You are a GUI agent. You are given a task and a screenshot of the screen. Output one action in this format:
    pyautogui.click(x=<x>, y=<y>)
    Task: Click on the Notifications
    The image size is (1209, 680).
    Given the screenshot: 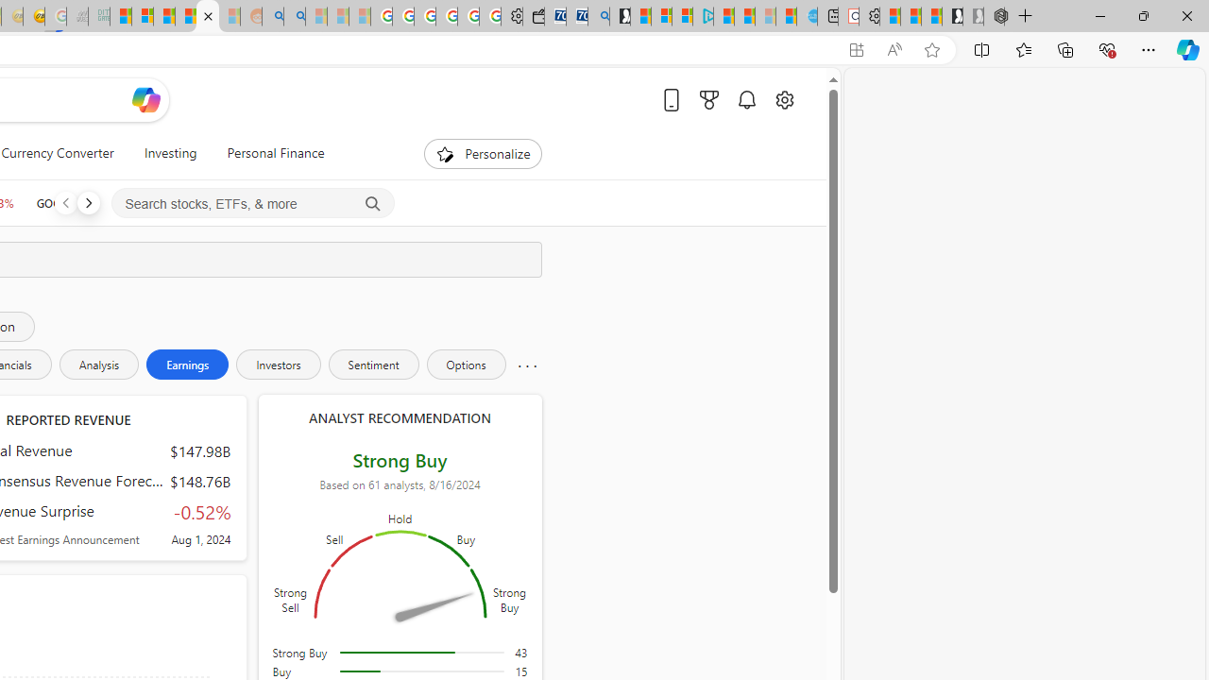 What is the action you would take?
    pyautogui.click(x=746, y=99)
    